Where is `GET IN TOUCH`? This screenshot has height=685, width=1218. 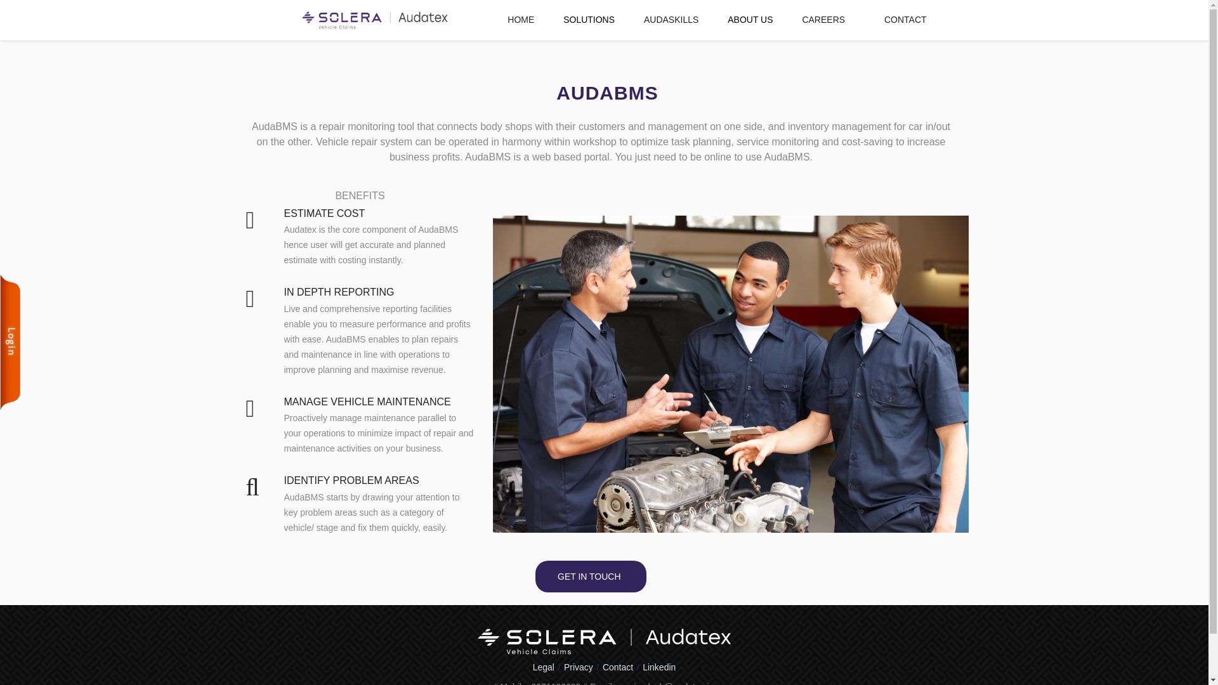
GET IN TOUCH is located at coordinates (591, 577).